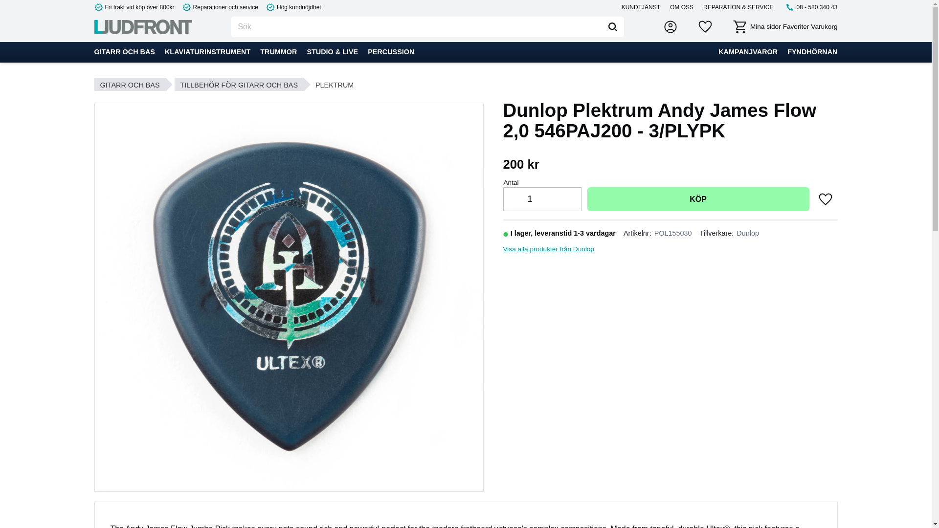  Describe the element at coordinates (278, 52) in the screenshot. I see `TRUMMOR` at that location.